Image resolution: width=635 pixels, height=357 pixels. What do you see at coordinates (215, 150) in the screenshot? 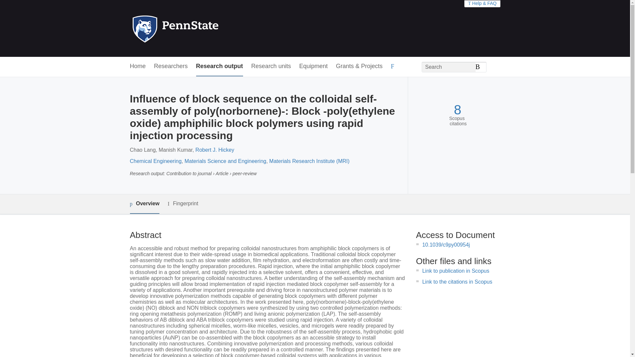
I see `Robert J. Hickey` at bounding box center [215, 150].